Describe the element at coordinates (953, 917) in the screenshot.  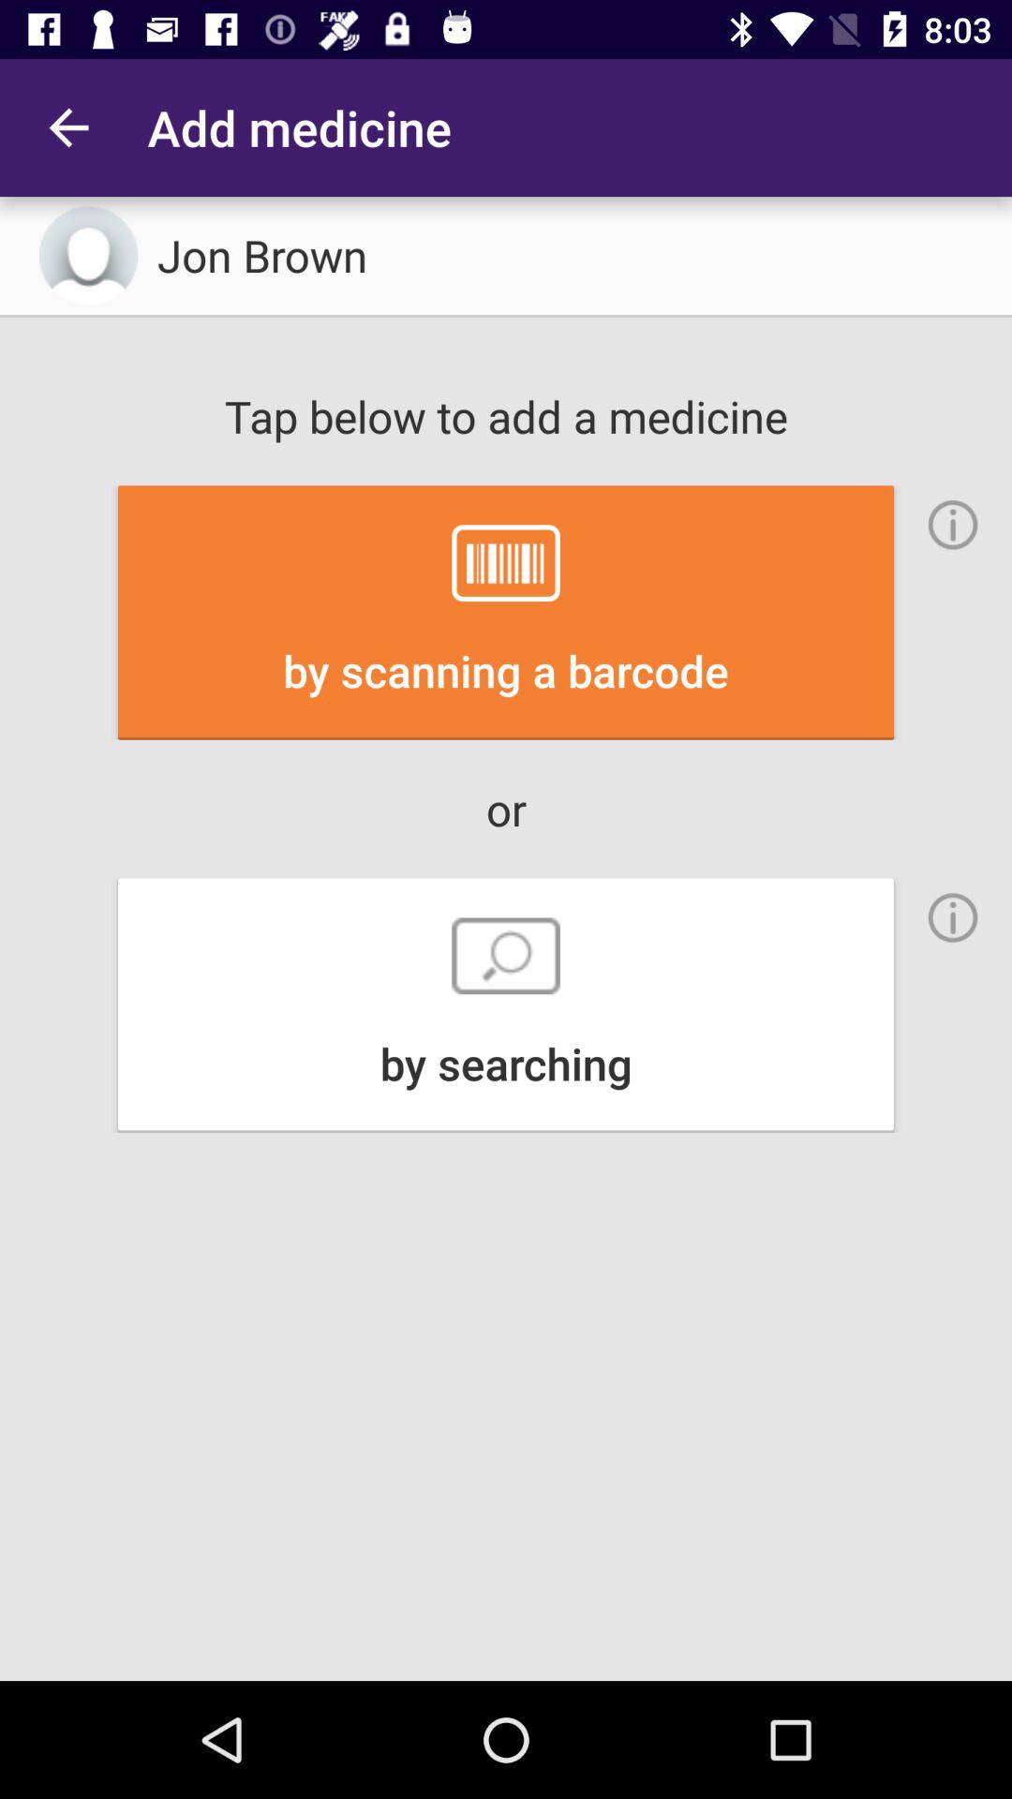
I see `toggle more information` at that location.